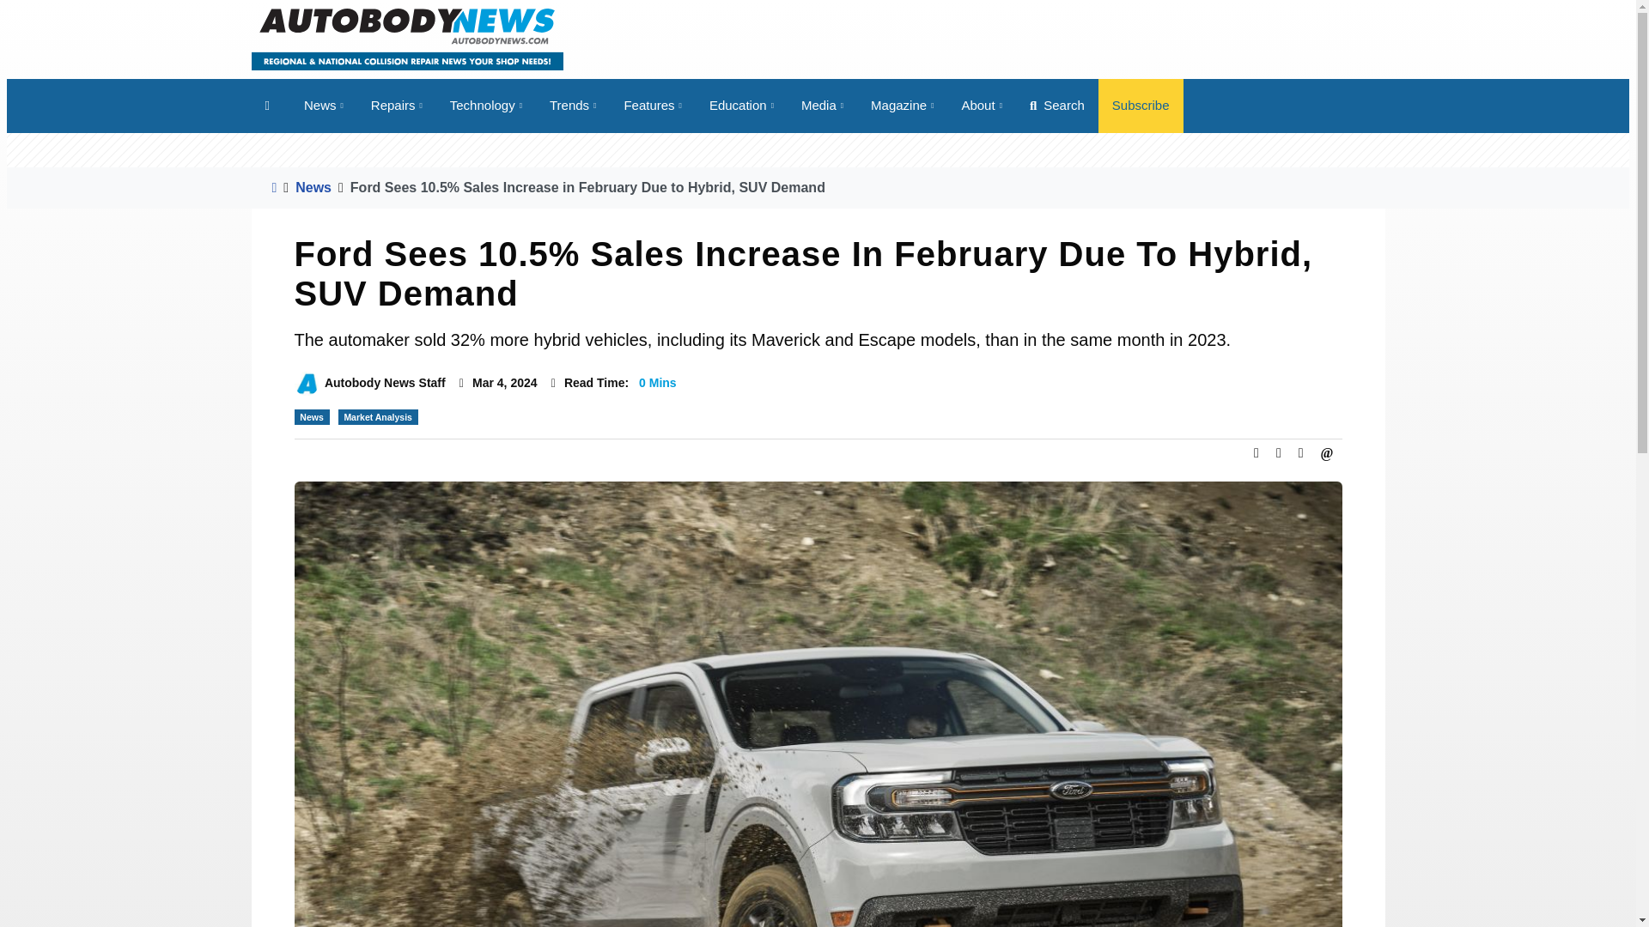 The width and height of the screenshot is (1649, 927). I want to click on Features, so click(653, 106).